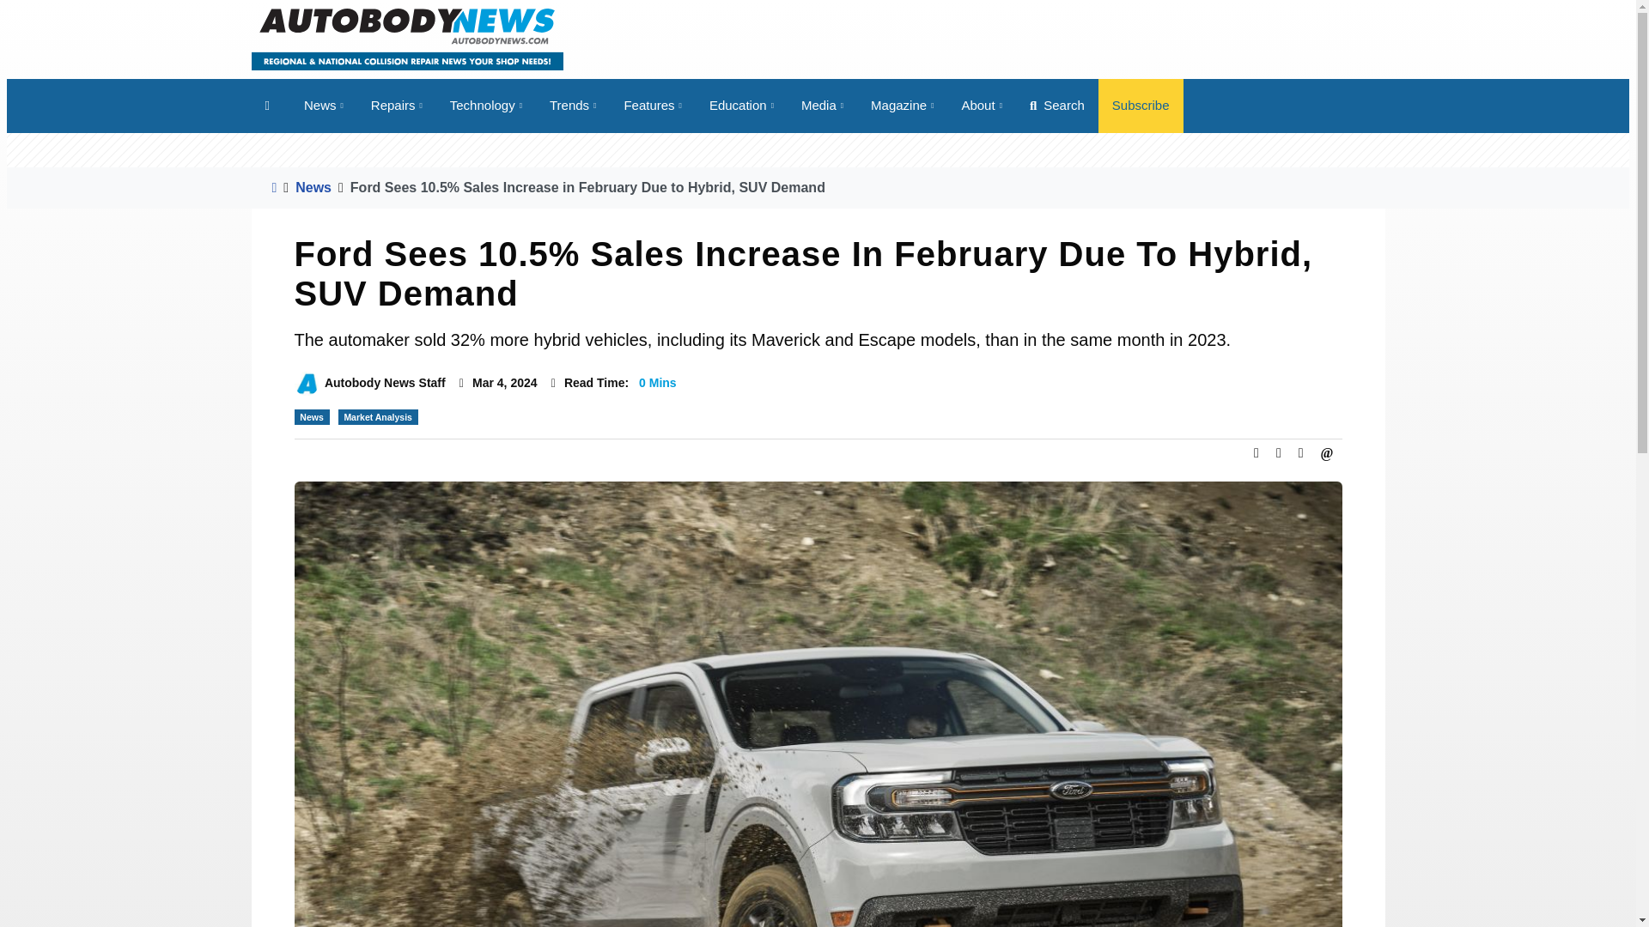 The width and height of the screenshot is (1649, 927). I want to click on Features, so click(653, 106).